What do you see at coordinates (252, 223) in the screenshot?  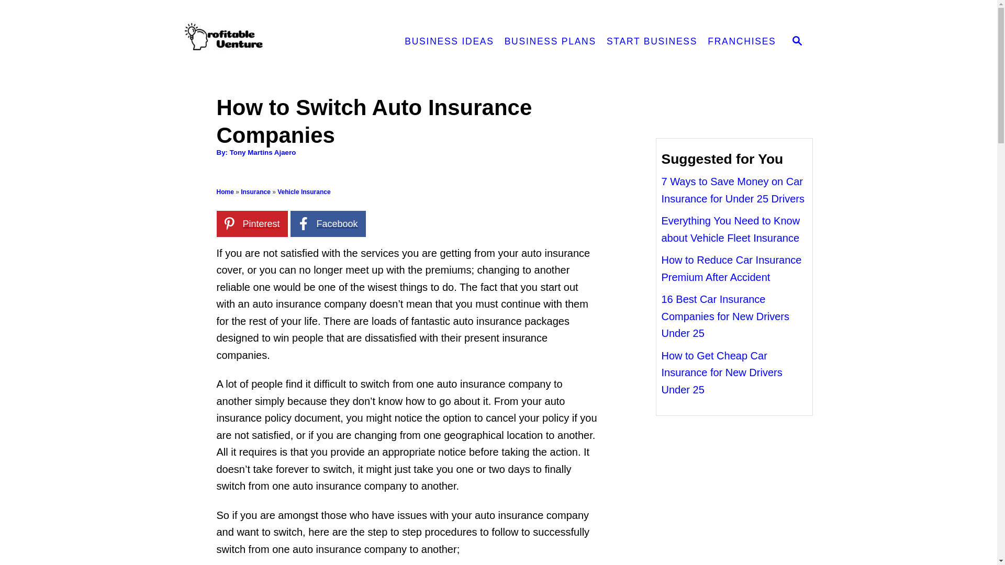 I see `Pinterest` at bounding box center [252, 223].